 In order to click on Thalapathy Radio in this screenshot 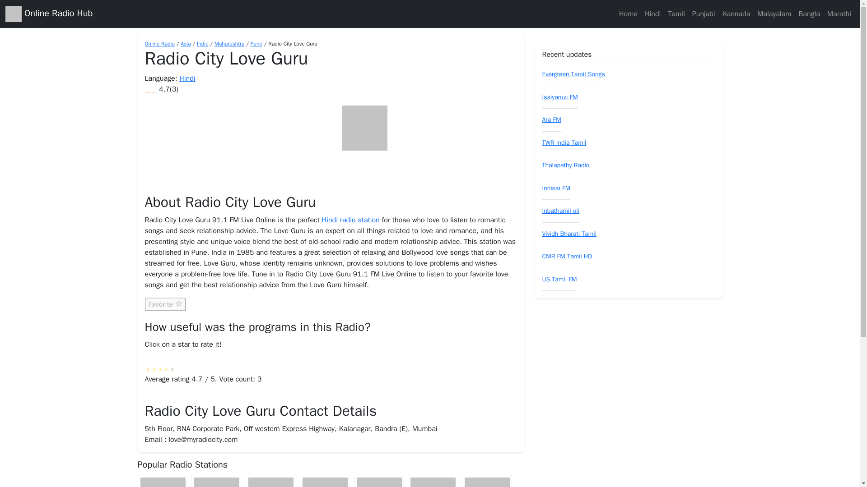, I will do `click(565, 165)`.